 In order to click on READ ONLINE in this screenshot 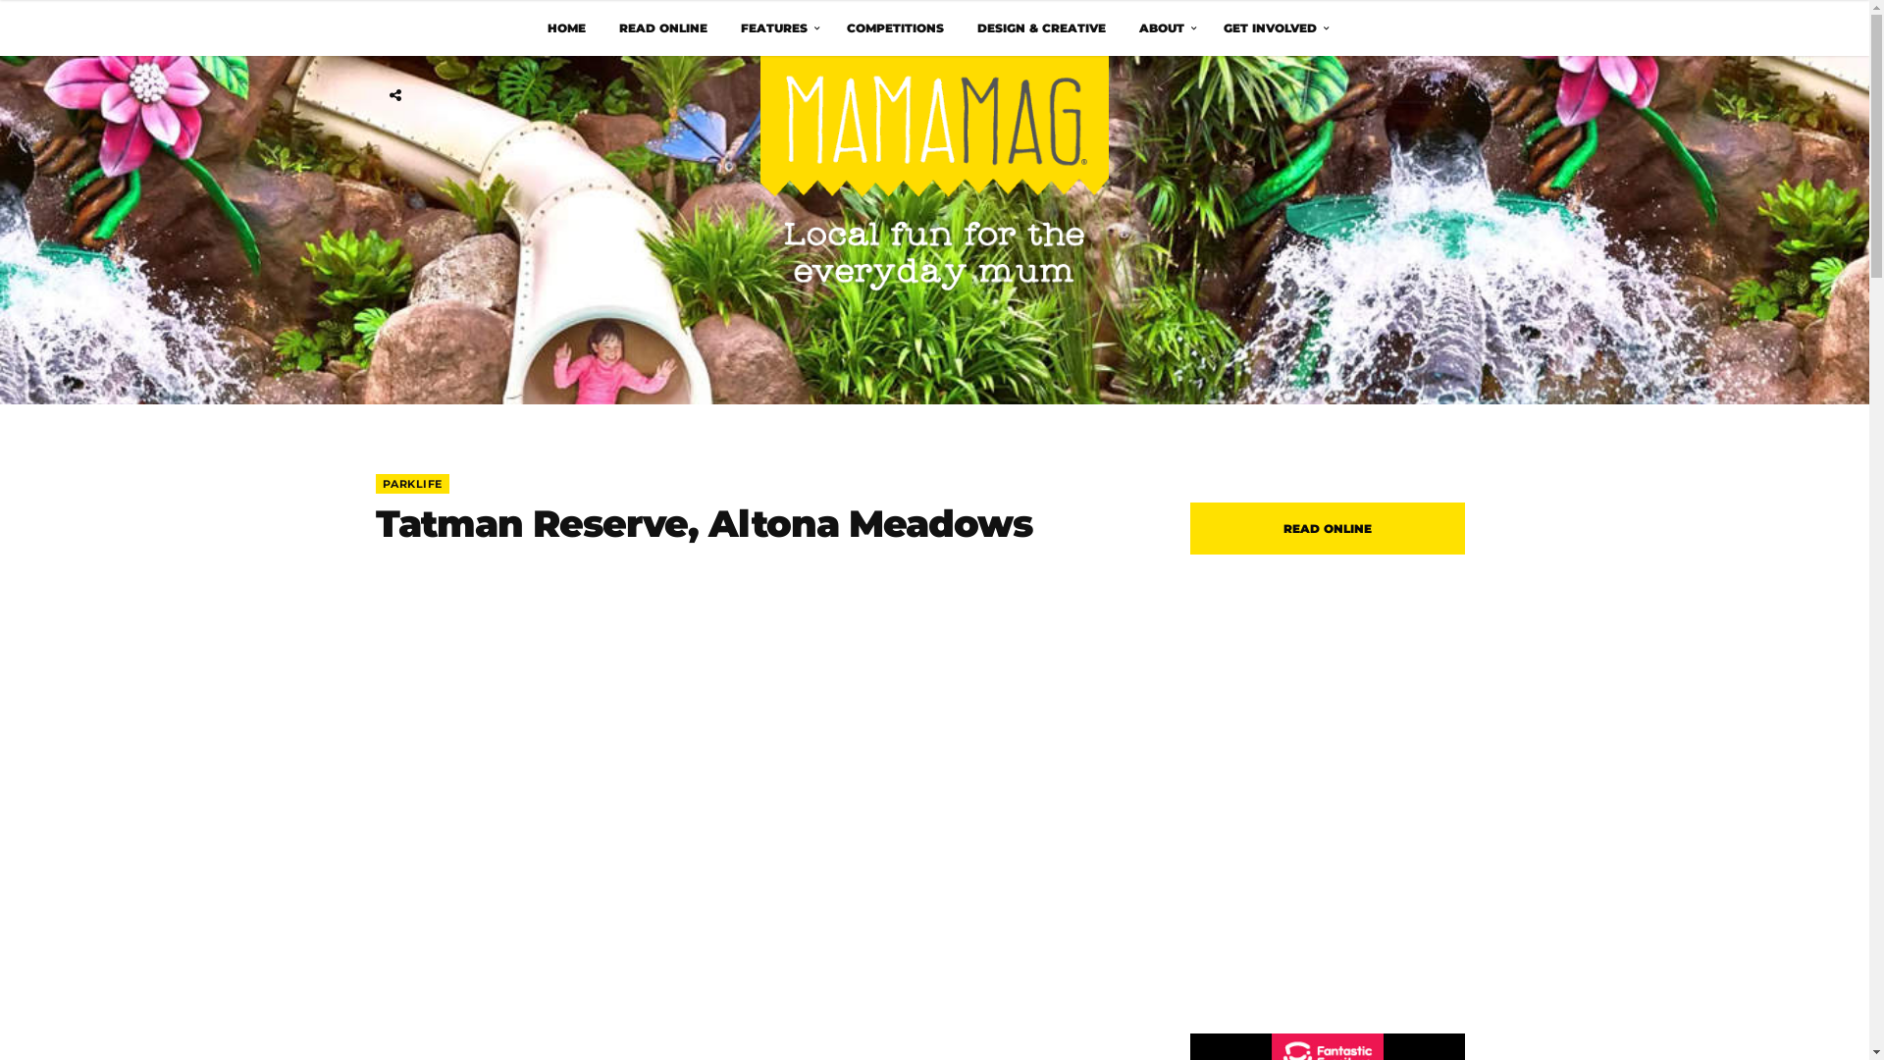, I will do `click(663, 27)`.